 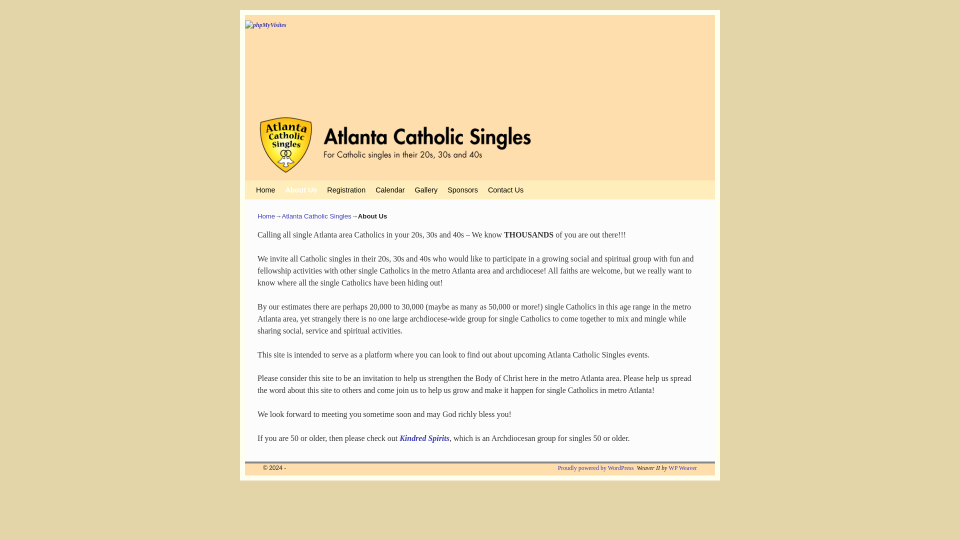 What do you see at coordinates (276, 185) in the screenshot?
I see `Skip to secondary content` at bounding box center [276, 185].